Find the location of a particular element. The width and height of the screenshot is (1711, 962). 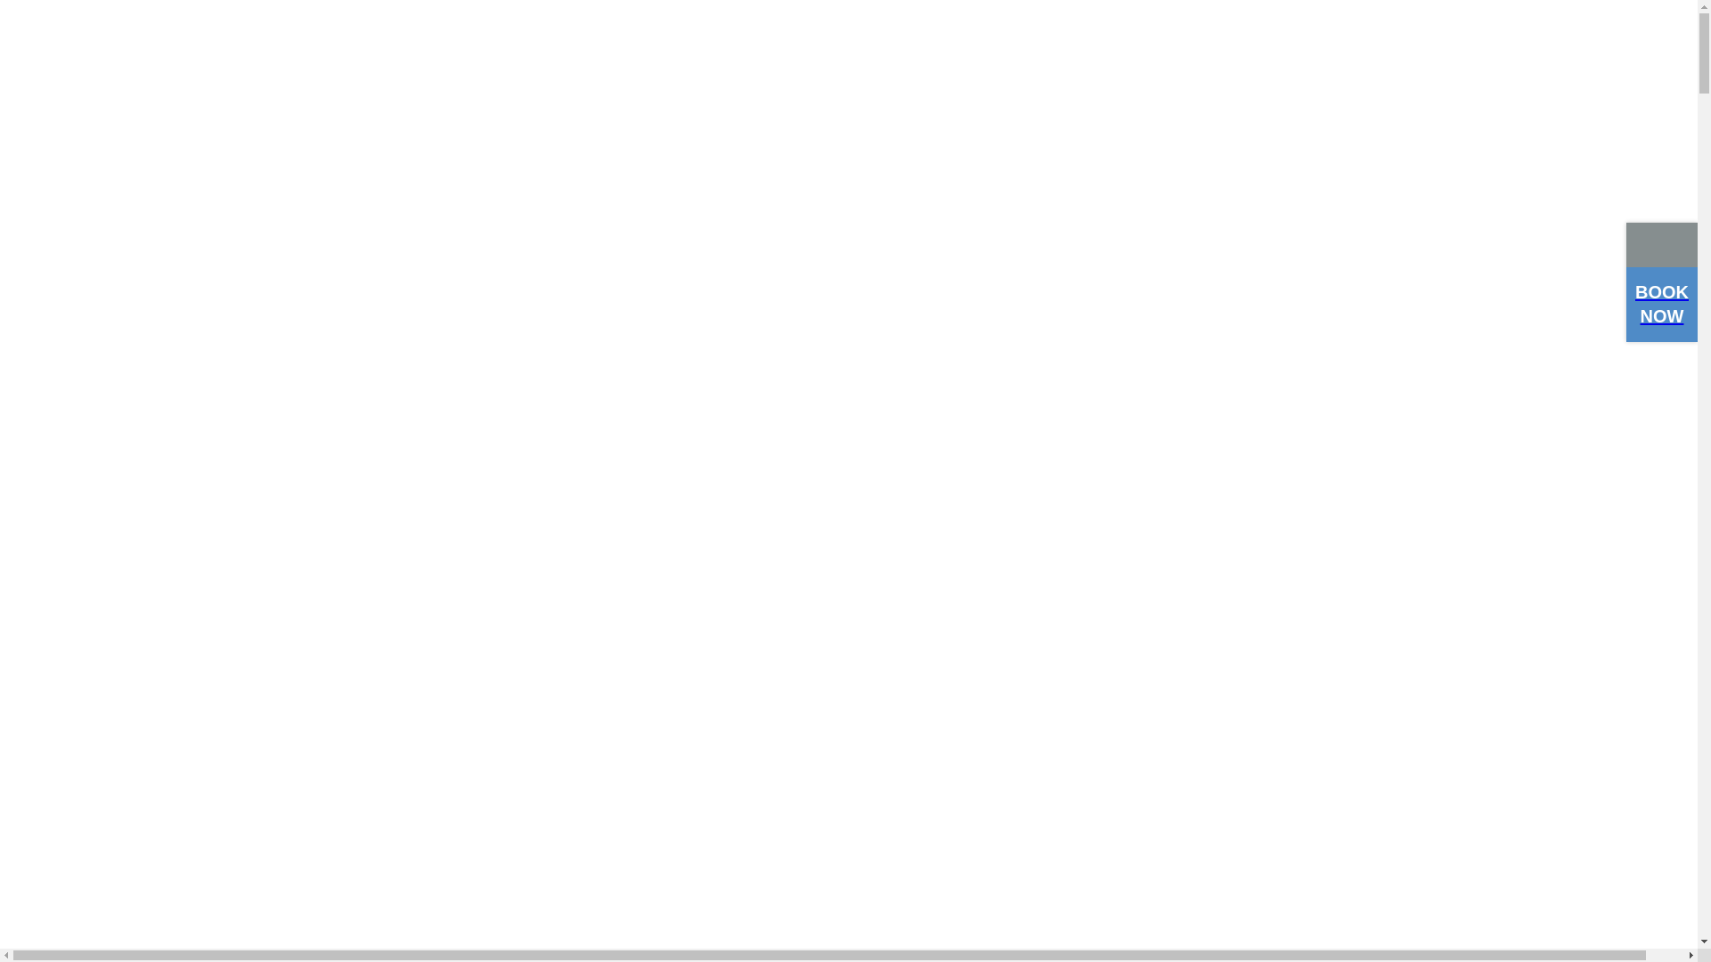

Community is located at coordinates (91, 546).